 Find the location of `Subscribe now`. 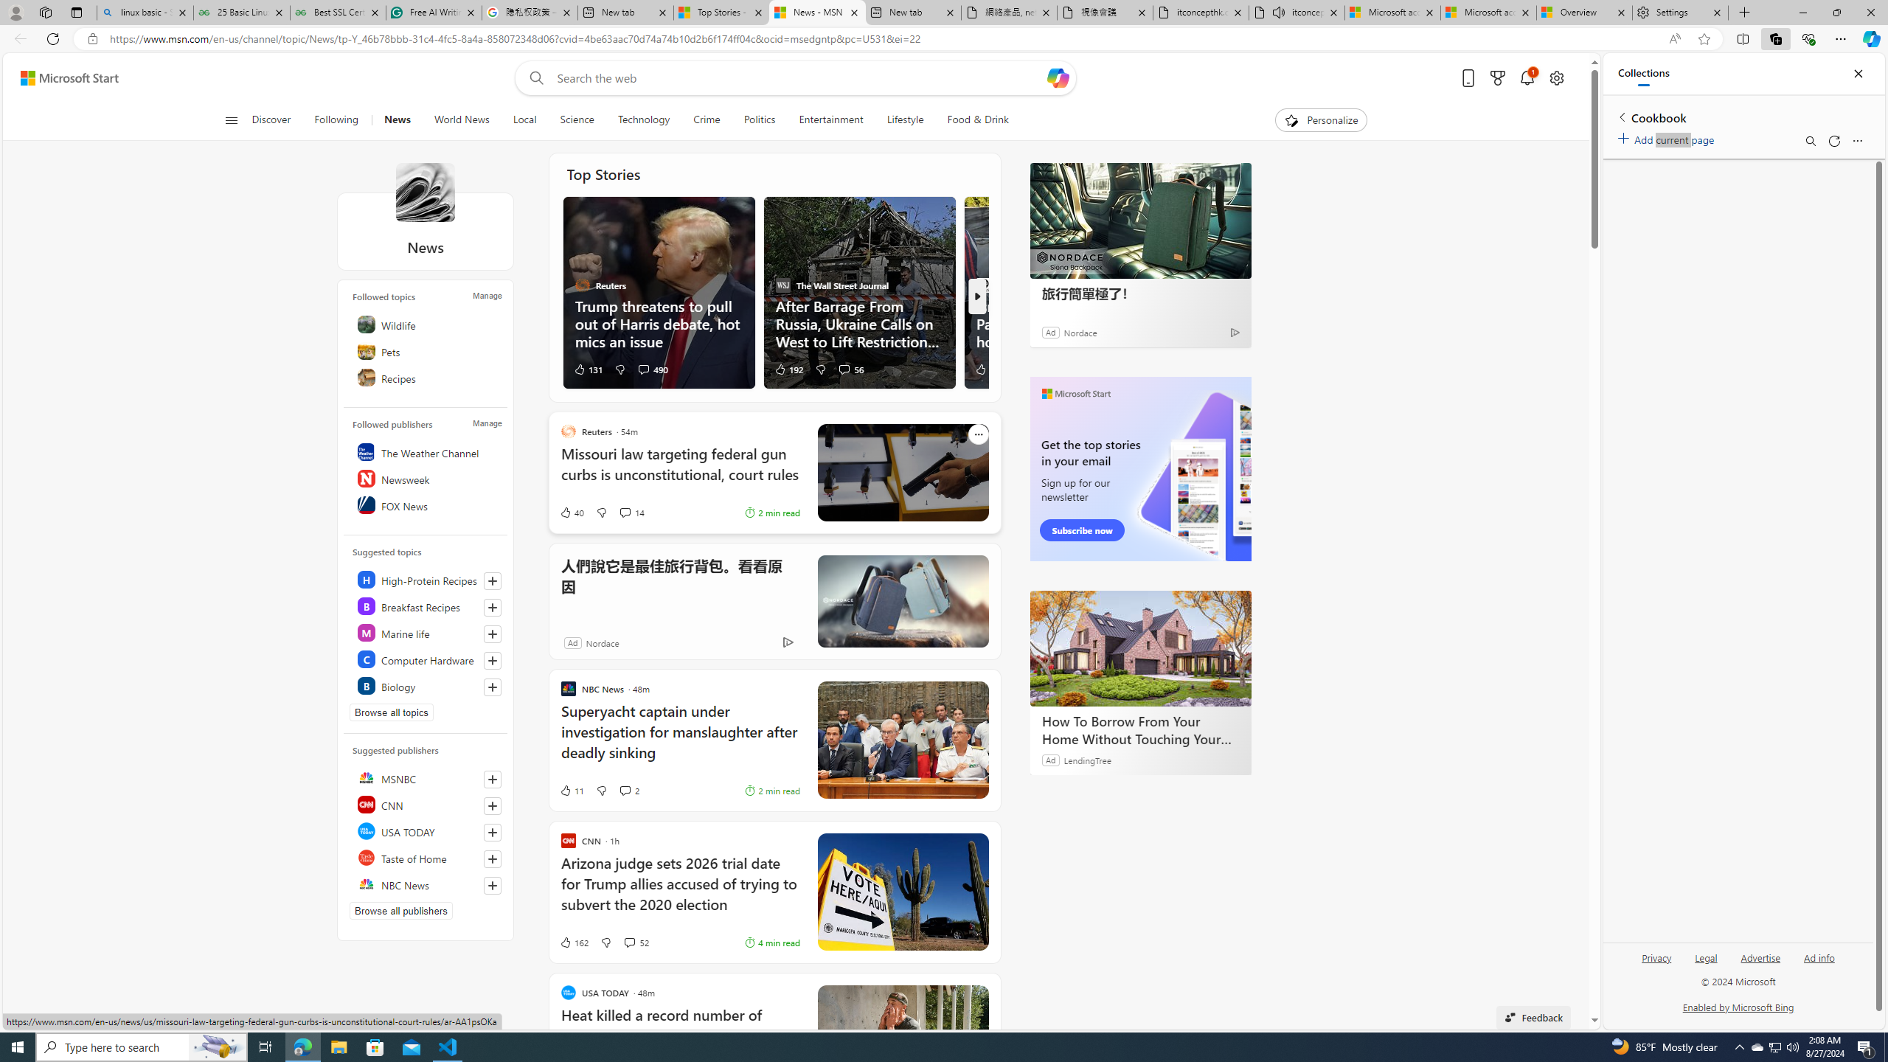

Subscribe now is located at coordinates (1083, 530).